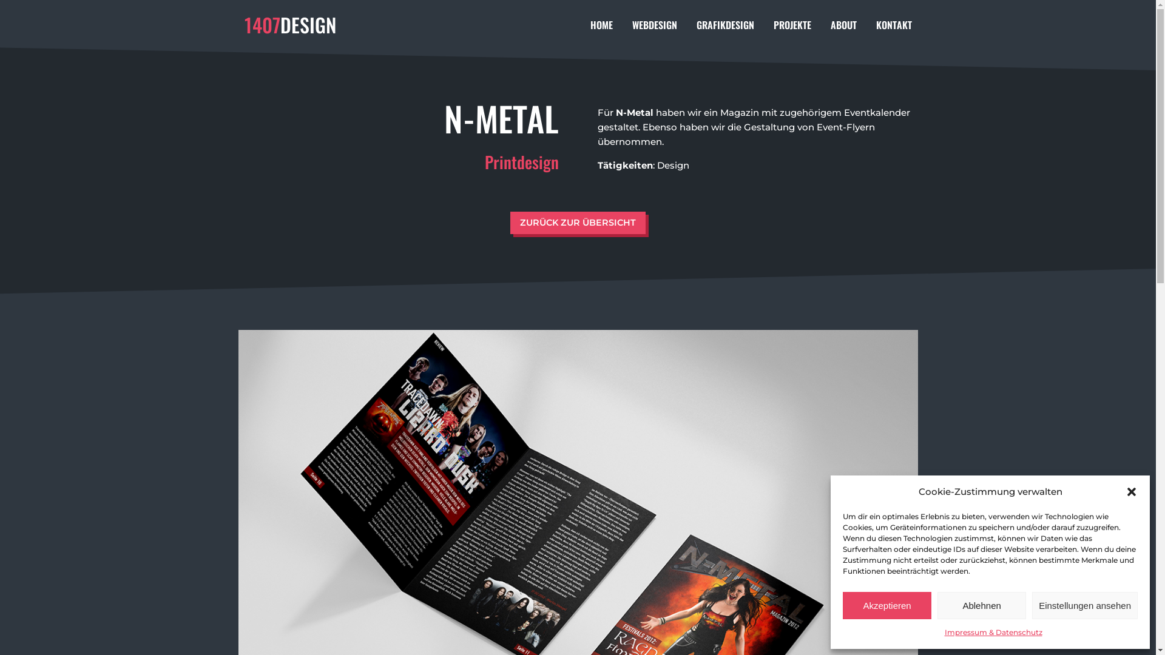  What do you see at coordinates (290, 24) in the screenshot?
I see `1407DESIGN` at bounding box center [290, 24].